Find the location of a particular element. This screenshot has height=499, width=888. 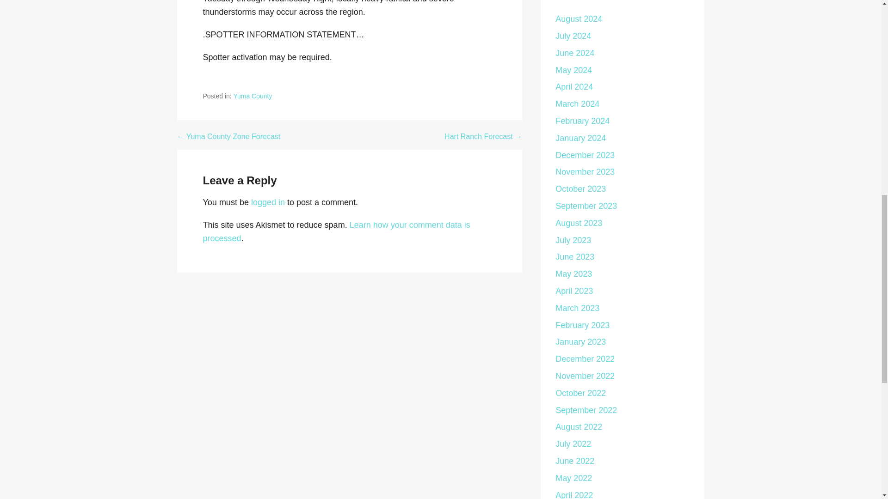

Yuma County is located at coordinates (252, 96).